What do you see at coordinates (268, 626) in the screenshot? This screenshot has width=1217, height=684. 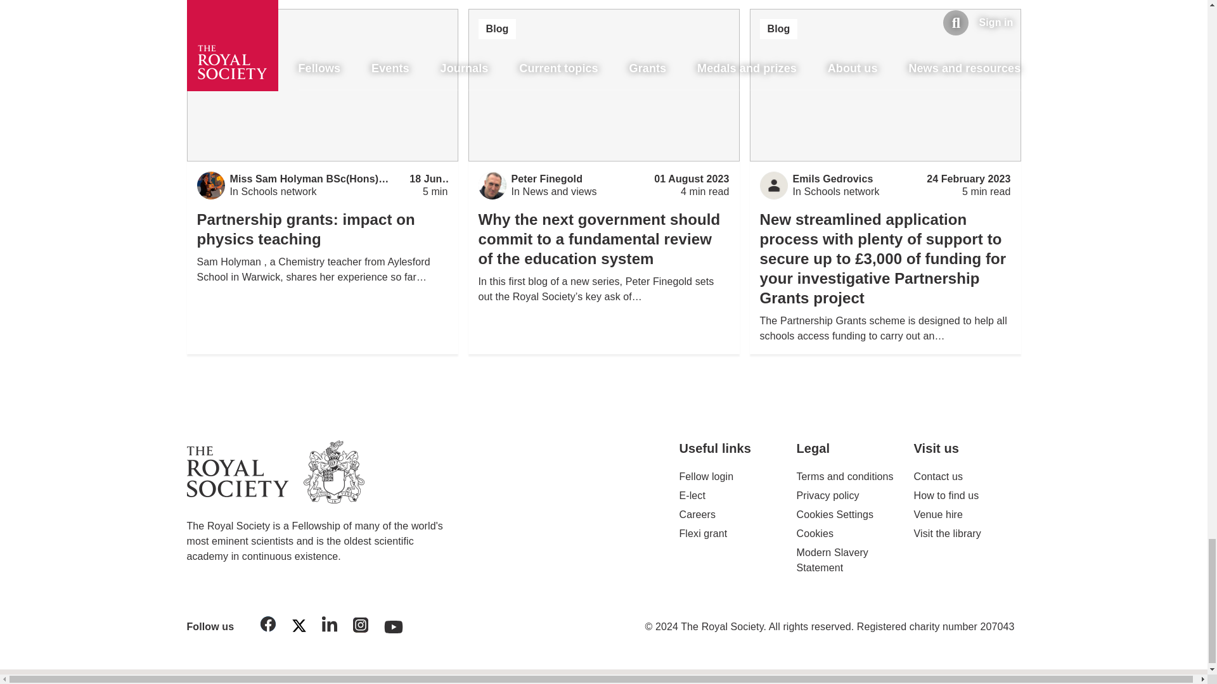 I see `Facebook` at bounding box center [268, 626].